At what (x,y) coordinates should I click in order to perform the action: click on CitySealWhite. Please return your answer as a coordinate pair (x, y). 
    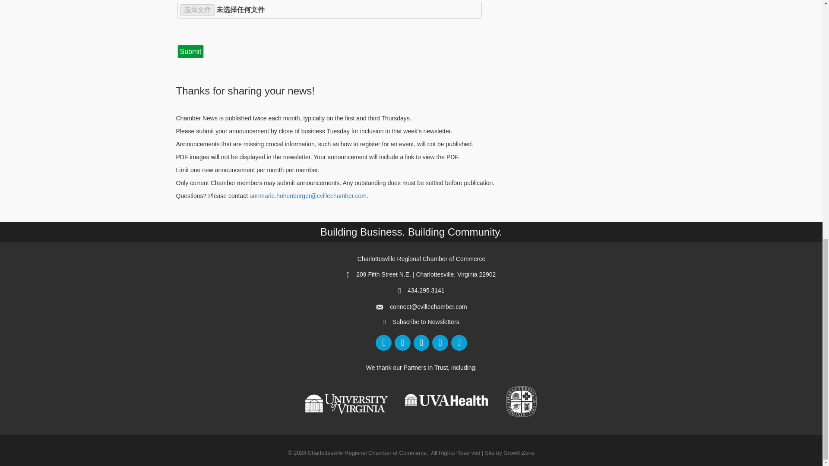
    Looking at the image, I should click on (522, 401).